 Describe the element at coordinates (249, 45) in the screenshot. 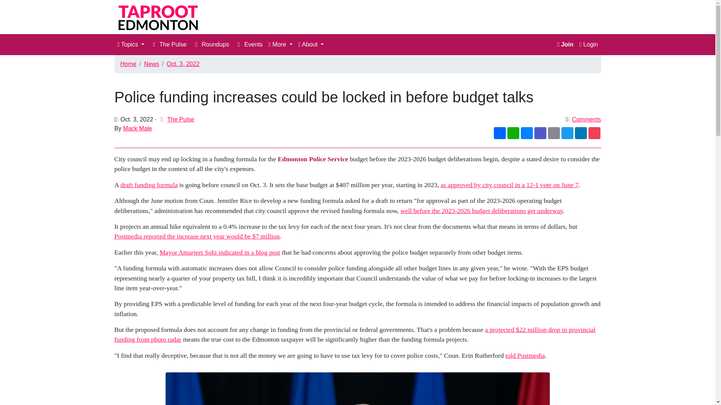

I see `Events` at that location.